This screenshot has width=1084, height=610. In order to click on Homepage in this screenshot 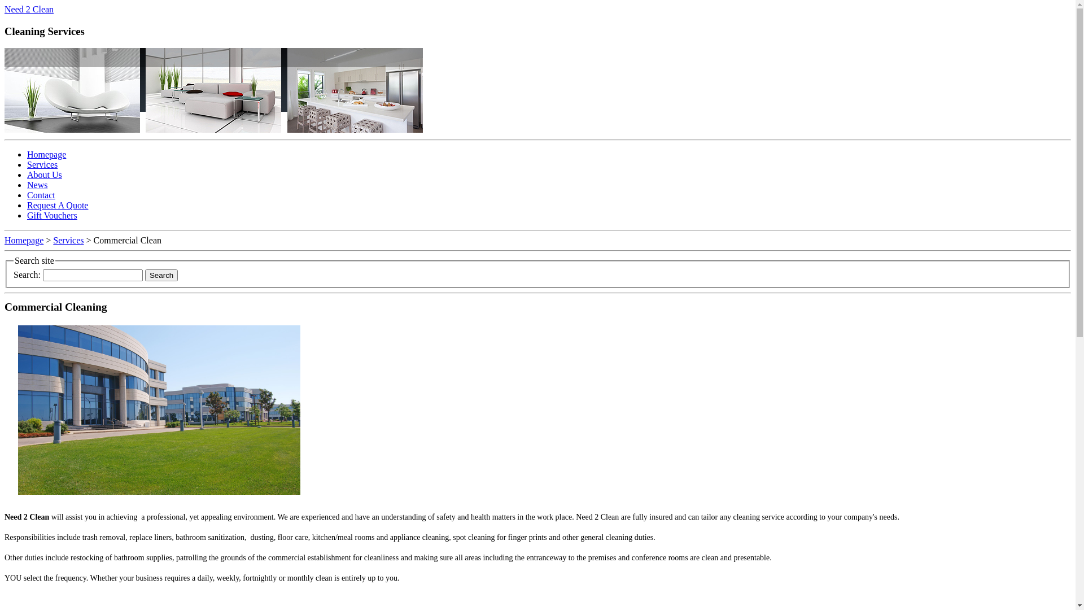, I will do `click(24, 241)`.